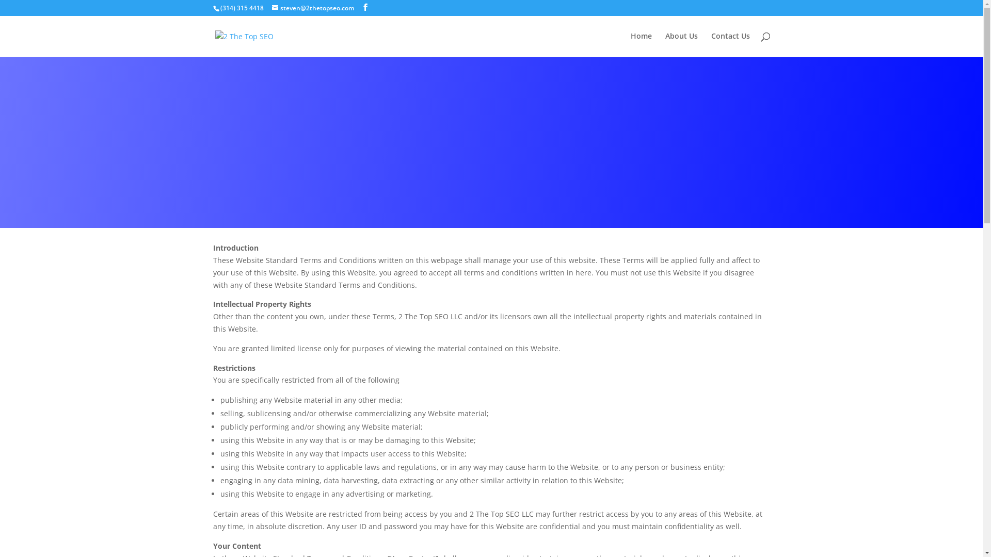  I want to click on Contact Us, so click(731, 44).